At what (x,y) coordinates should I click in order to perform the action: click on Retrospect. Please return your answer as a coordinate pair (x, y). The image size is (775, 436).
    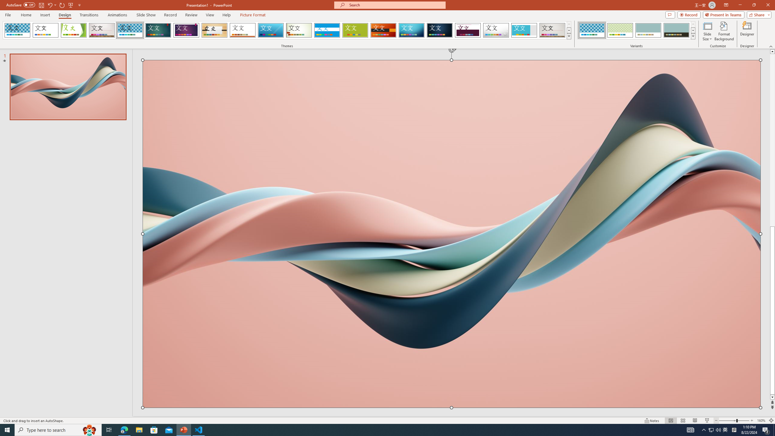
    Looking at the image, I should click on (242, 30).